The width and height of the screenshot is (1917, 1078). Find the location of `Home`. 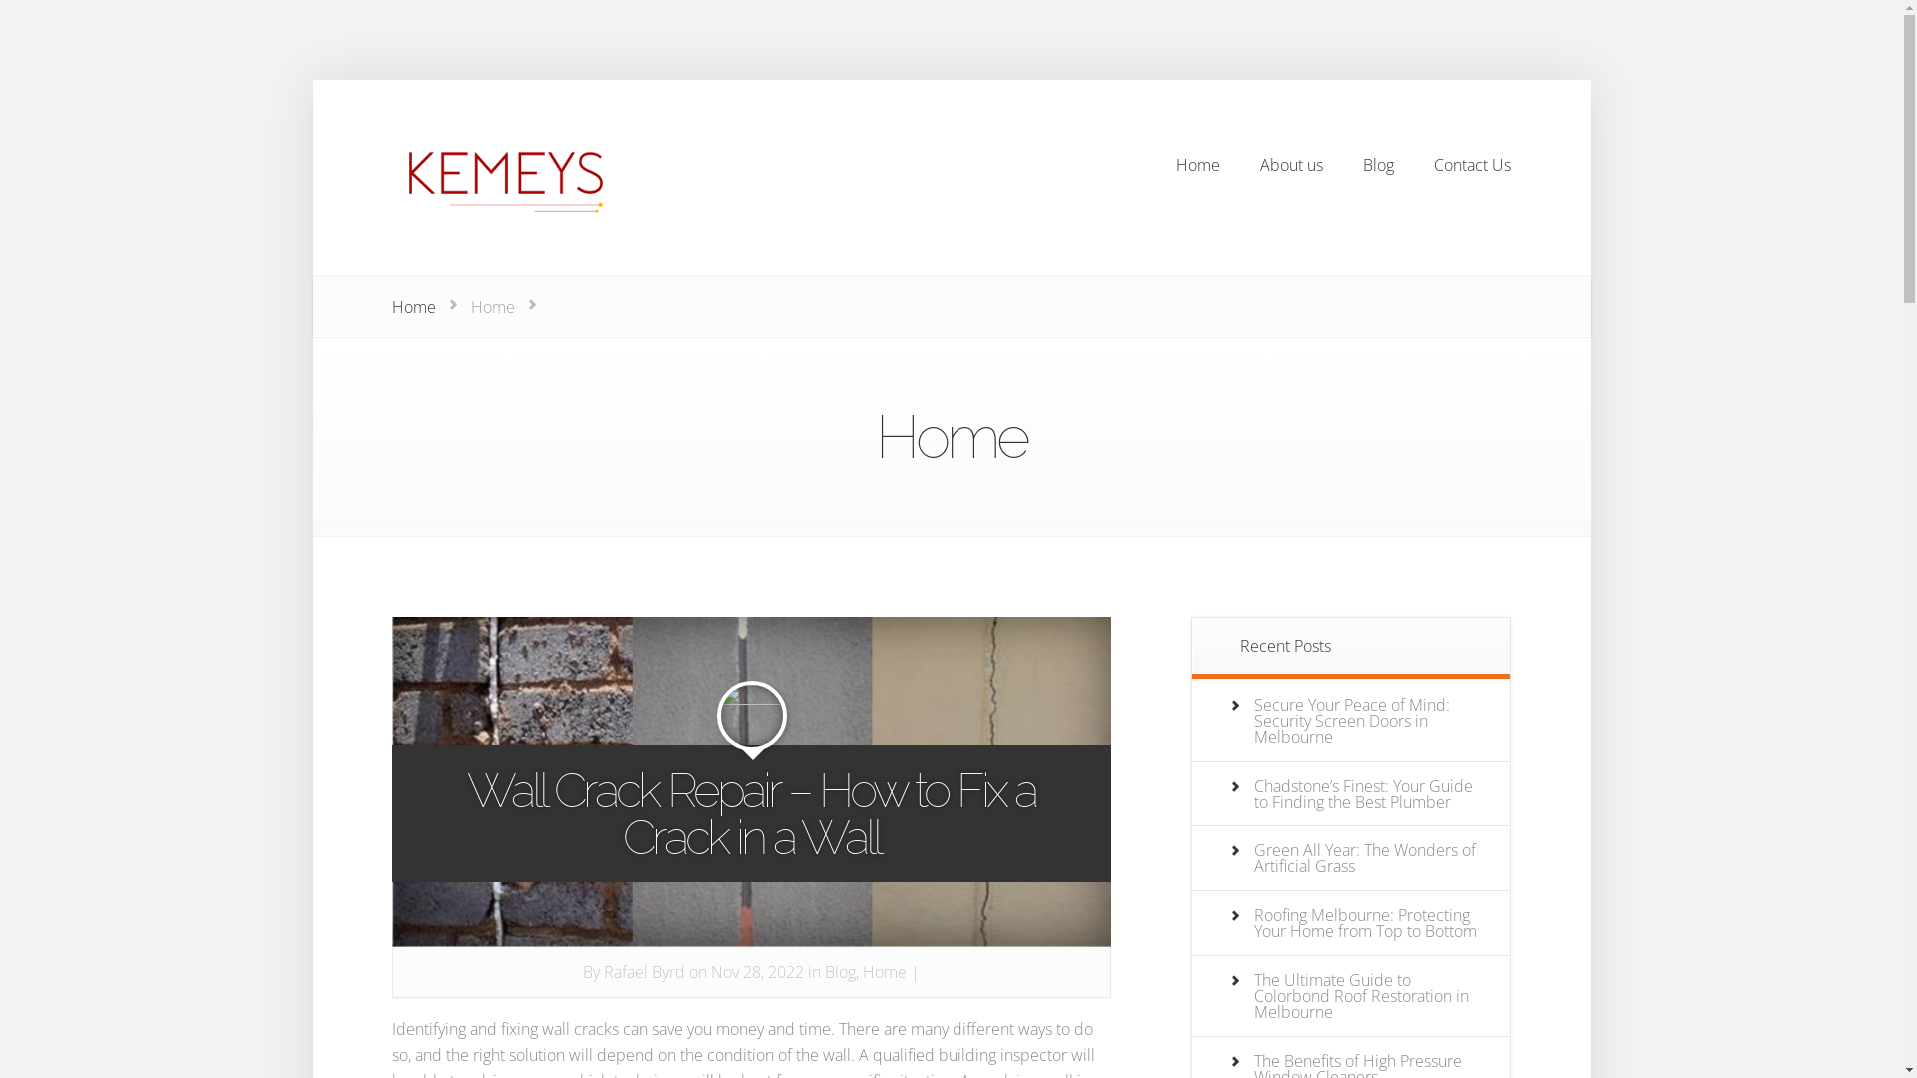

Home is located at coordinates (1198, 164).